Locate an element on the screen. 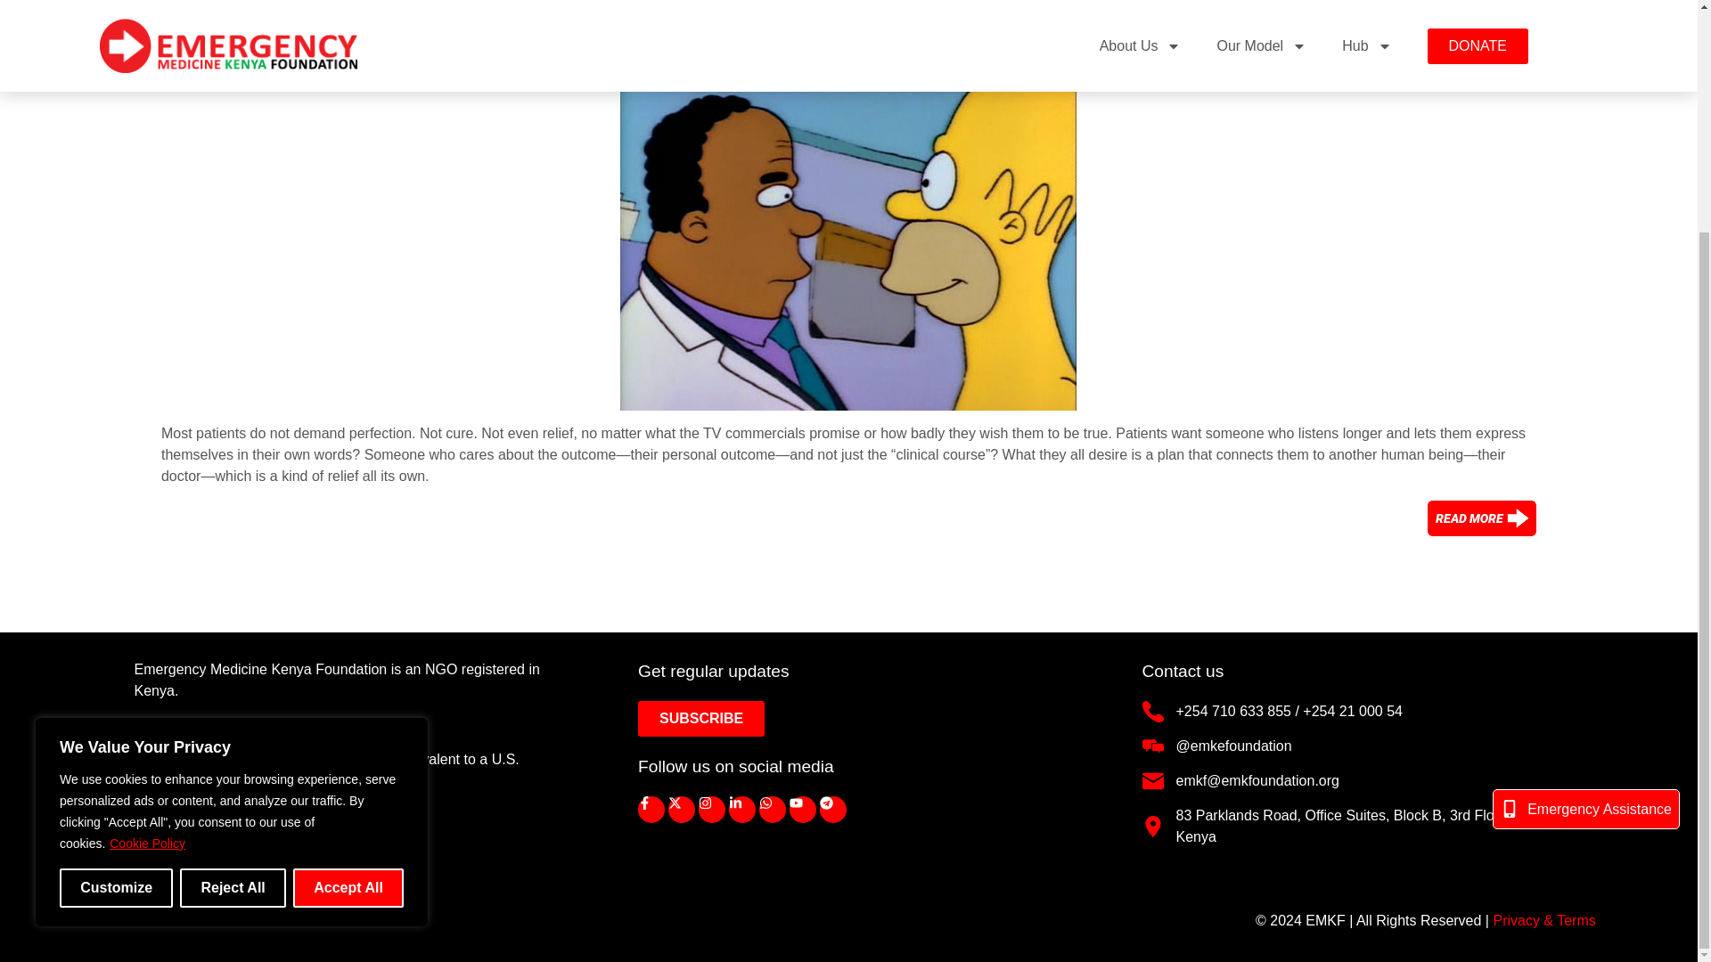 This screenshot has width=1711, height=962. Reject All is located at coordinates (232, 593).